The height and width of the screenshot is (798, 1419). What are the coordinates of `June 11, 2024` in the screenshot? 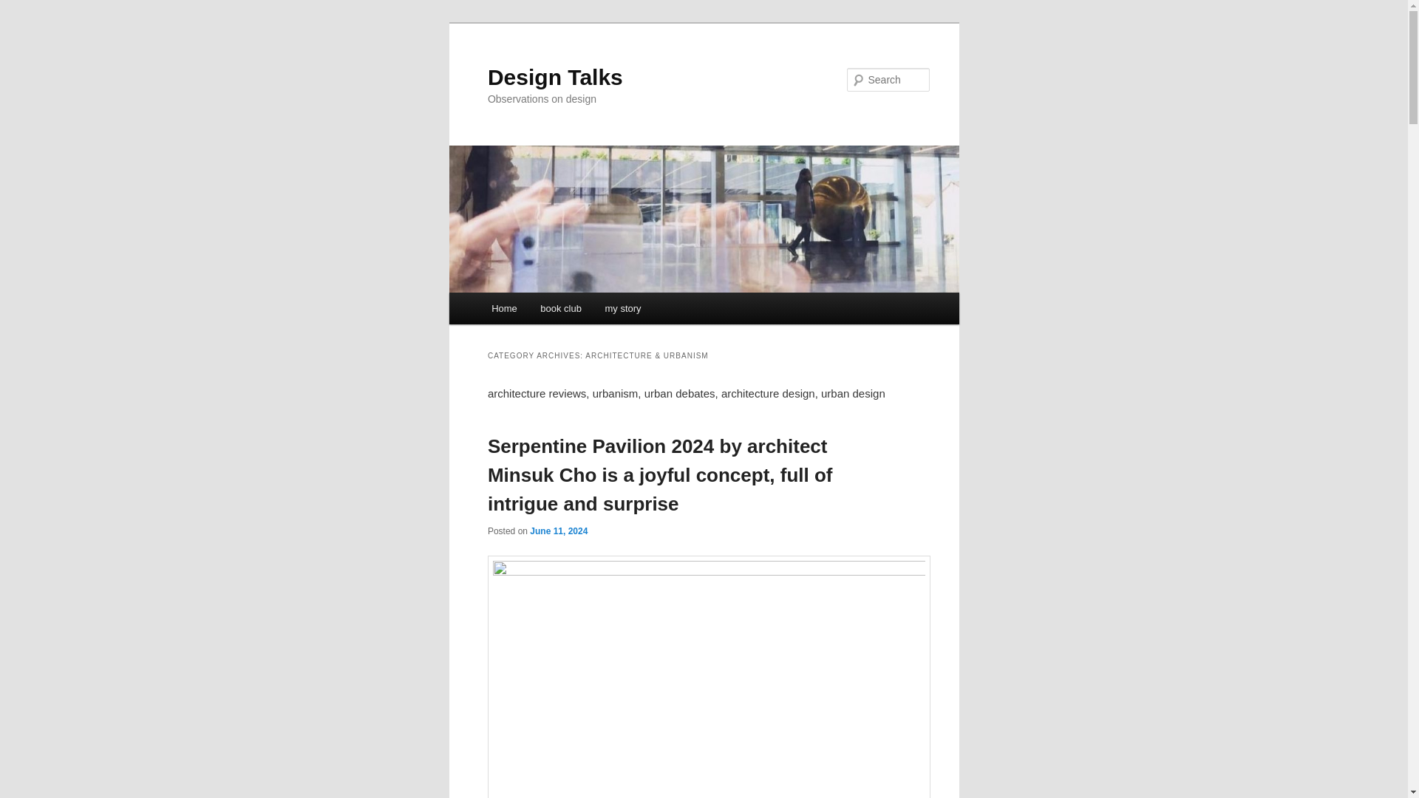 It's located at (558, 531).